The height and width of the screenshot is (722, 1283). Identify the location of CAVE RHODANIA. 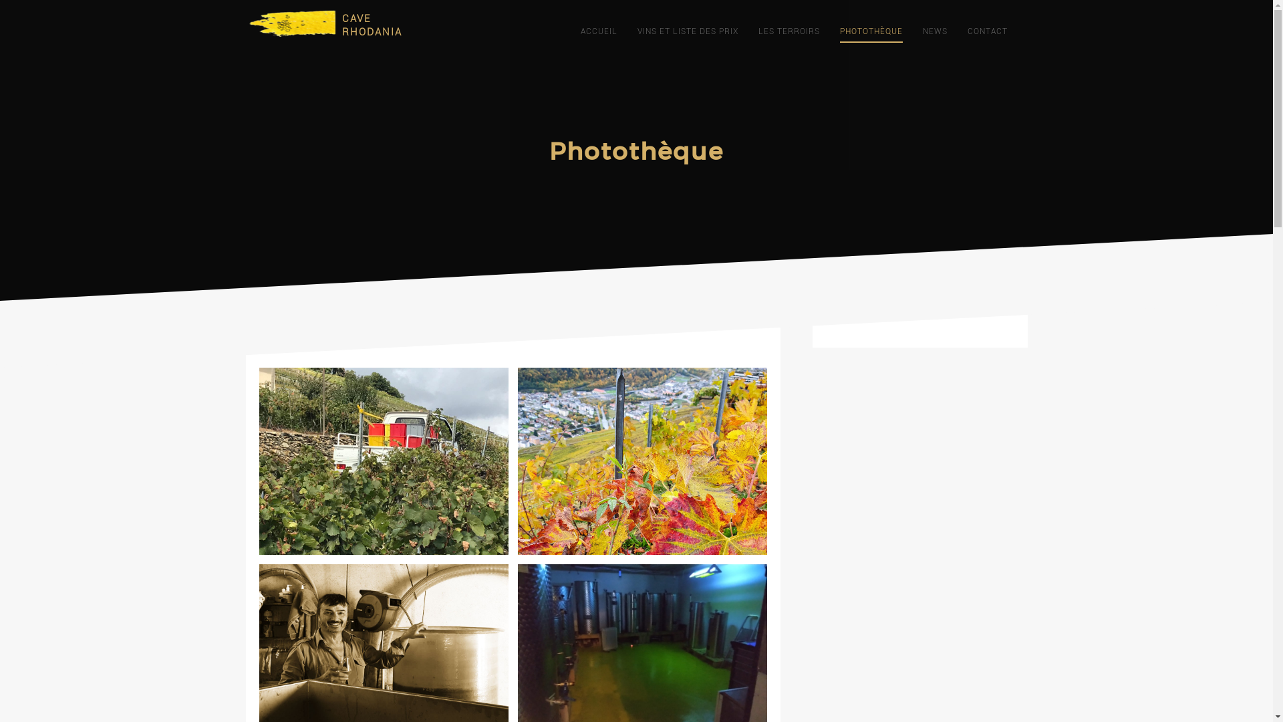
(372, 25).